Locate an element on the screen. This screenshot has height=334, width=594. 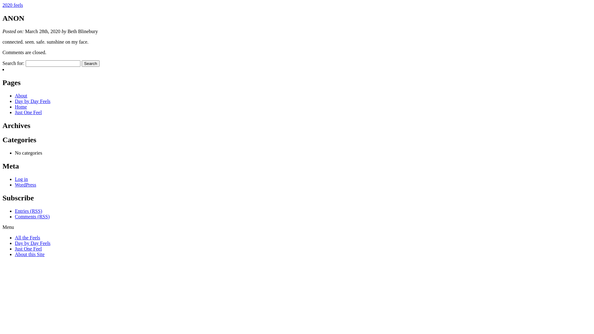
Just One Feel is located at coordinates (28, 113).